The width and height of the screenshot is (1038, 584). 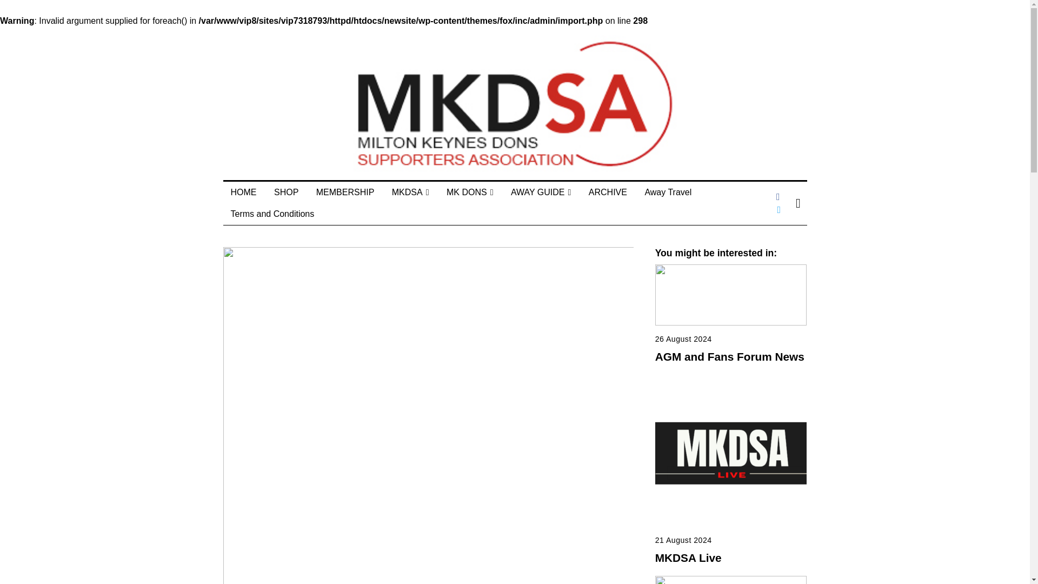 I want to click on SHOP, so click(x=287, y=192).